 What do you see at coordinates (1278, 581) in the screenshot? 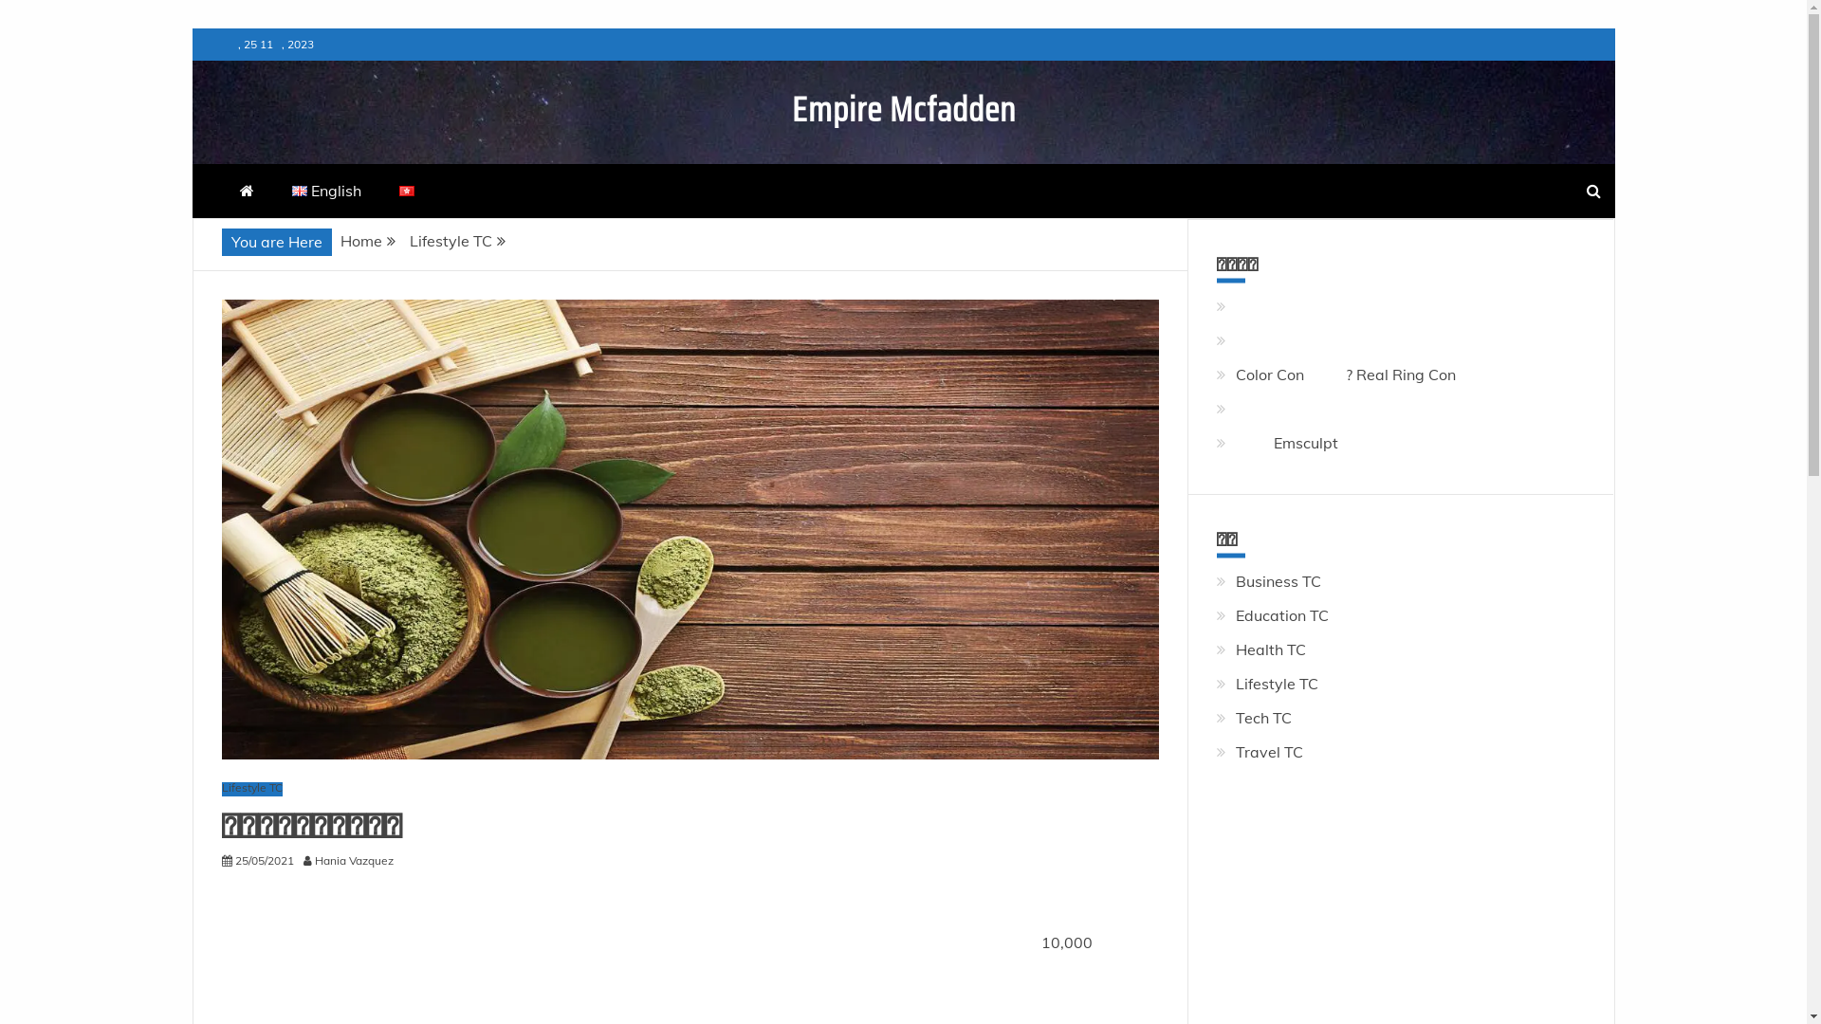
I see `Business TC` at bounding box center [1278, 581].